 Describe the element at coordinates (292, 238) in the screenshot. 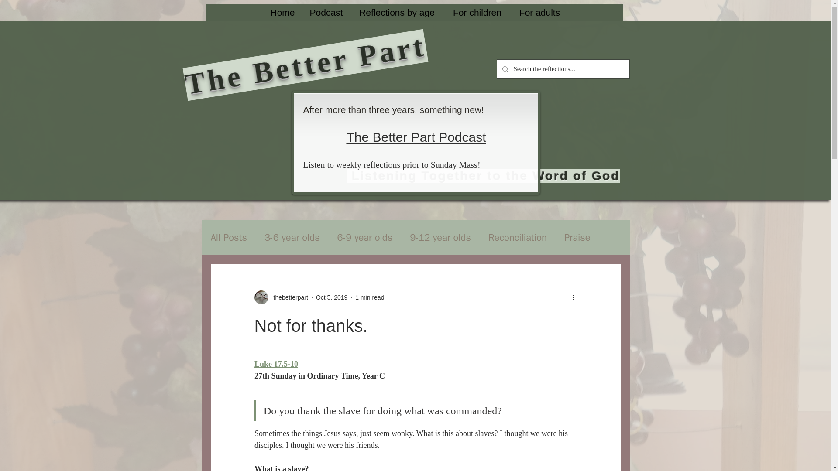

I see `3-6 year olds` at that location.